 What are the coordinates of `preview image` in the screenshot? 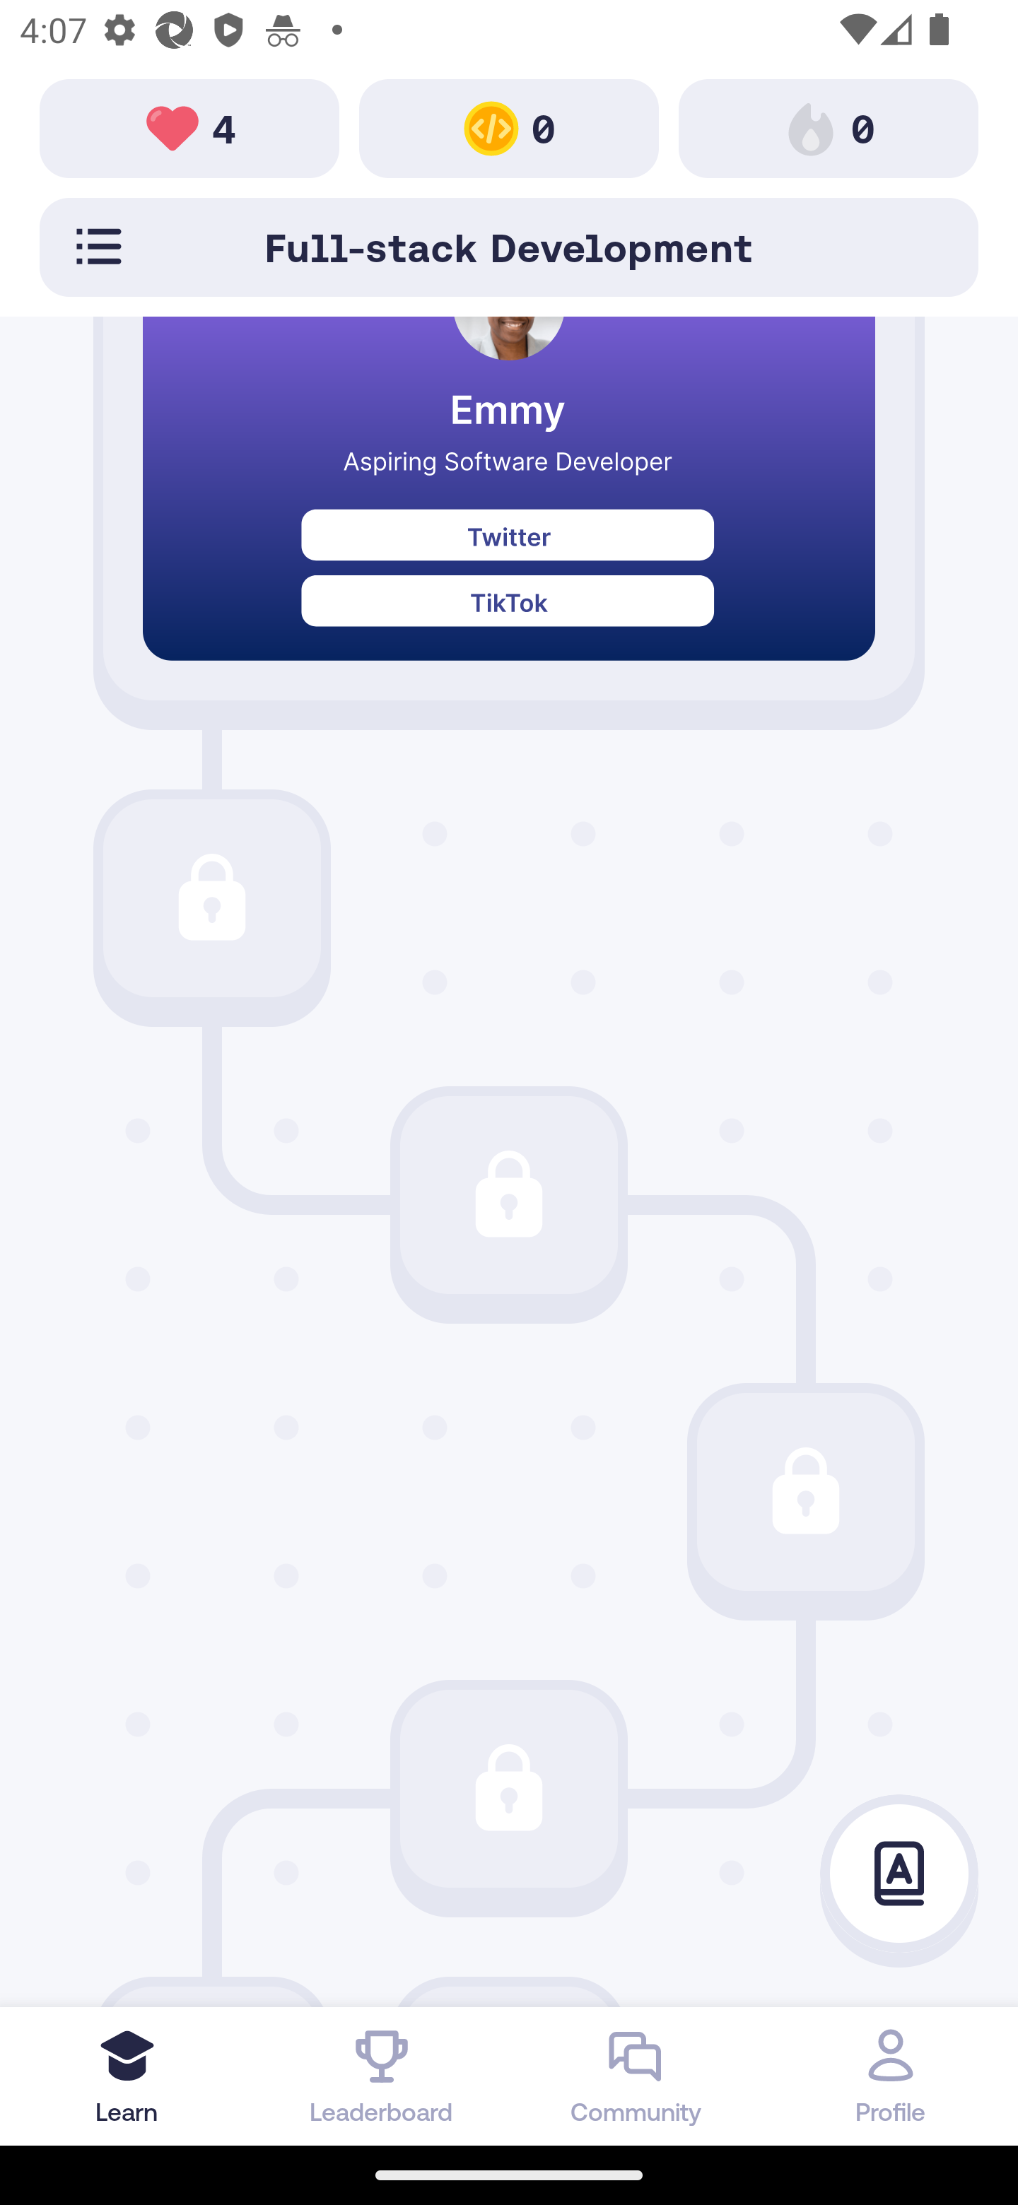 It's located at (509, 509).